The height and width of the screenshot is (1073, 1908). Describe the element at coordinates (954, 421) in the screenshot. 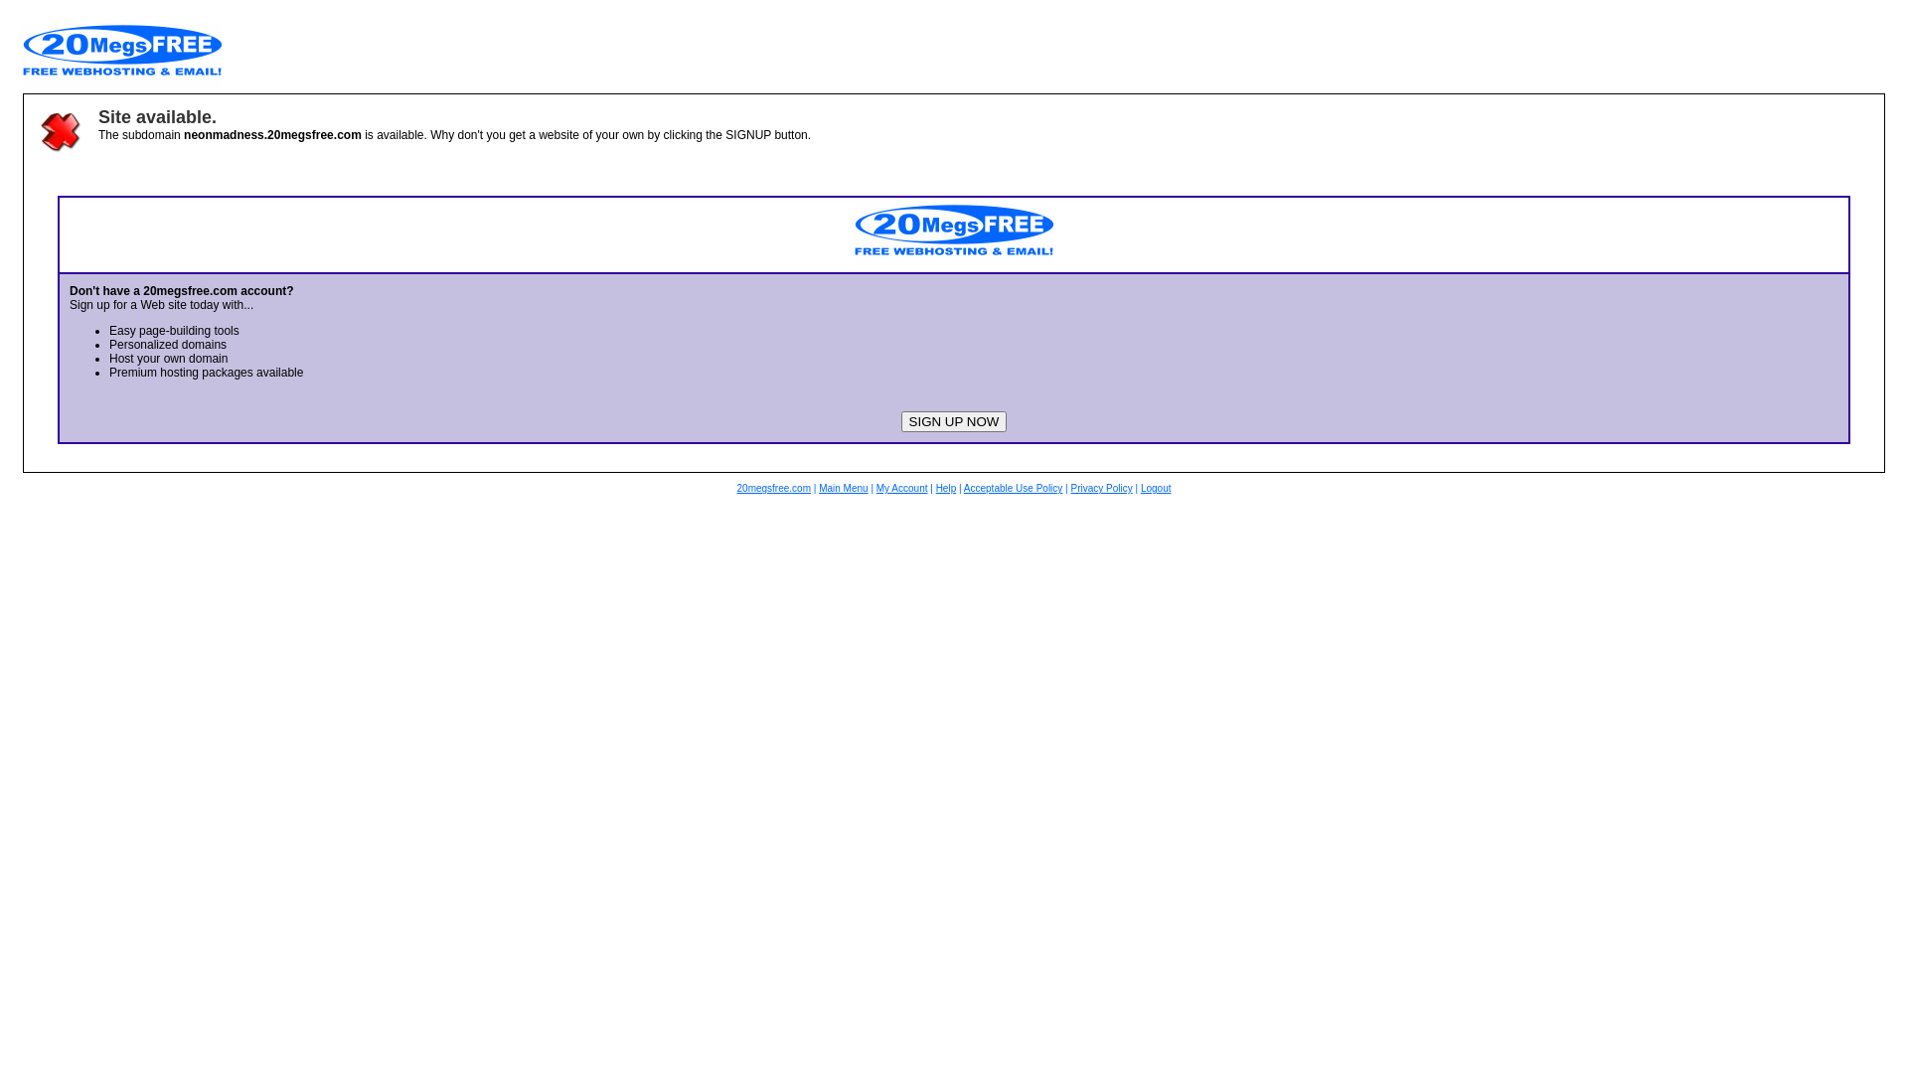

I see `SIGN UP NOW` at that location.